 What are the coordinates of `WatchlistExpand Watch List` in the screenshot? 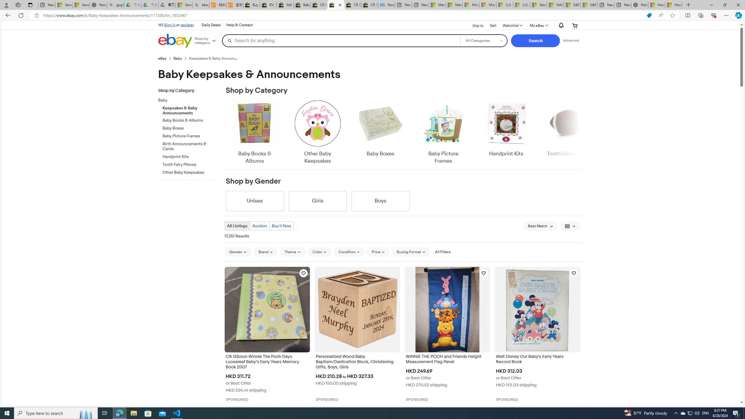 It's located at (512, 26).